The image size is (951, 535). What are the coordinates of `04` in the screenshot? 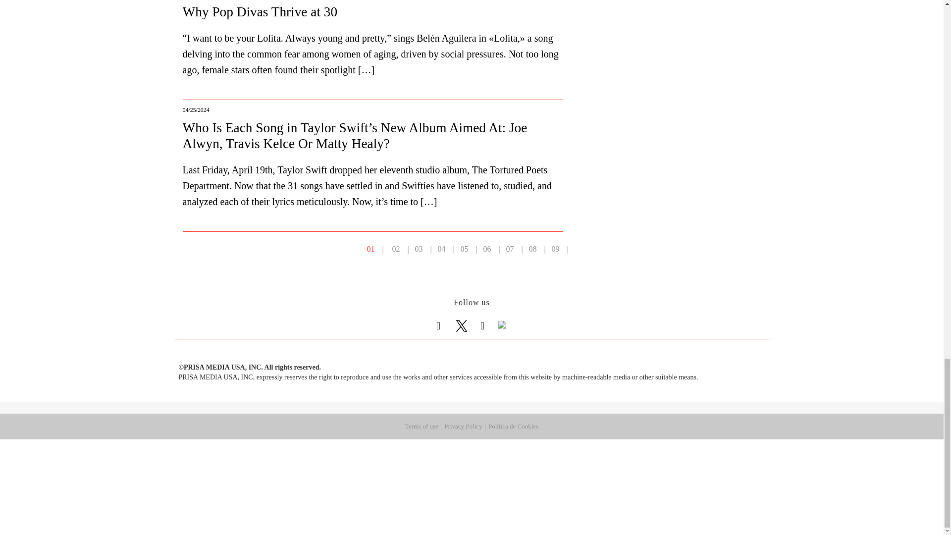 It's located at (442, 249).